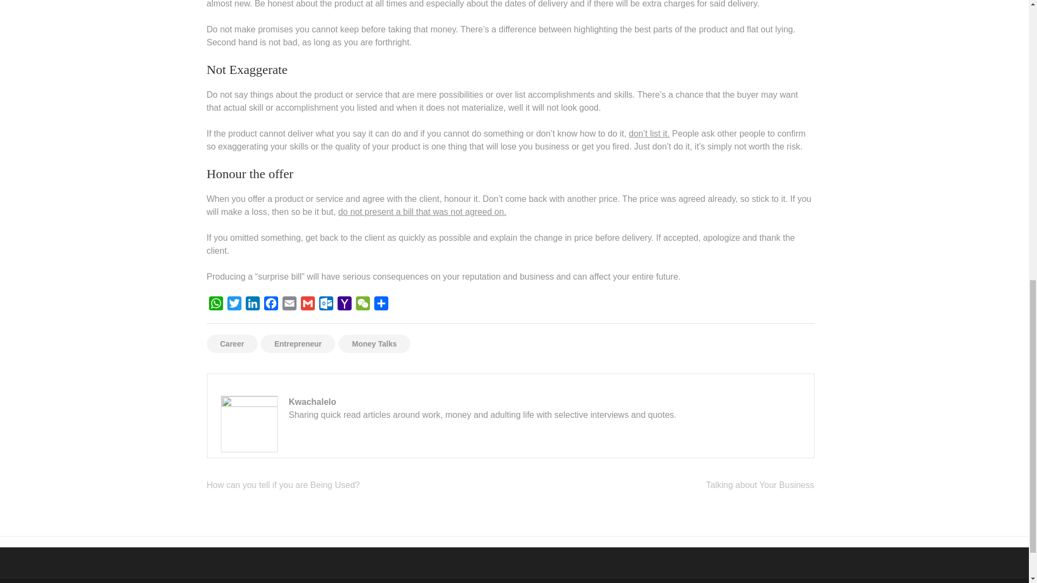  Describe the element at coordinates (232, 343) in the screenshot. I see `Career` at that location.